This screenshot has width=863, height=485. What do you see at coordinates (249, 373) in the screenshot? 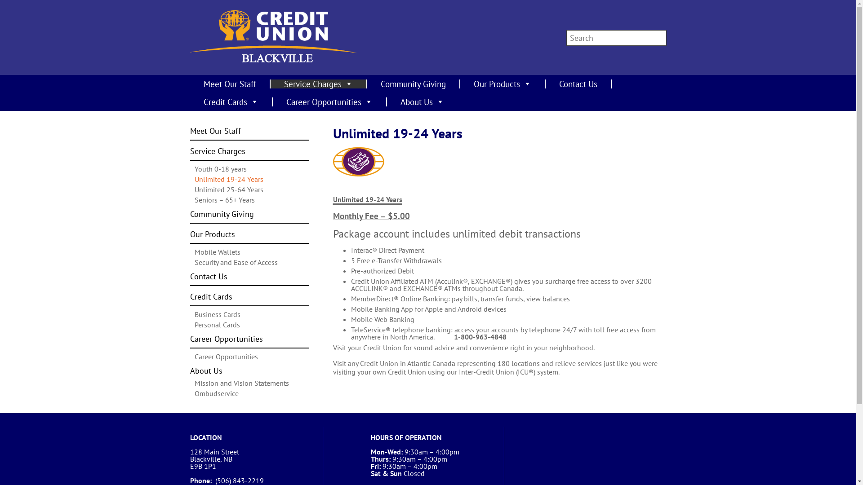
I see `About Us` at bounding box center [249, 373].